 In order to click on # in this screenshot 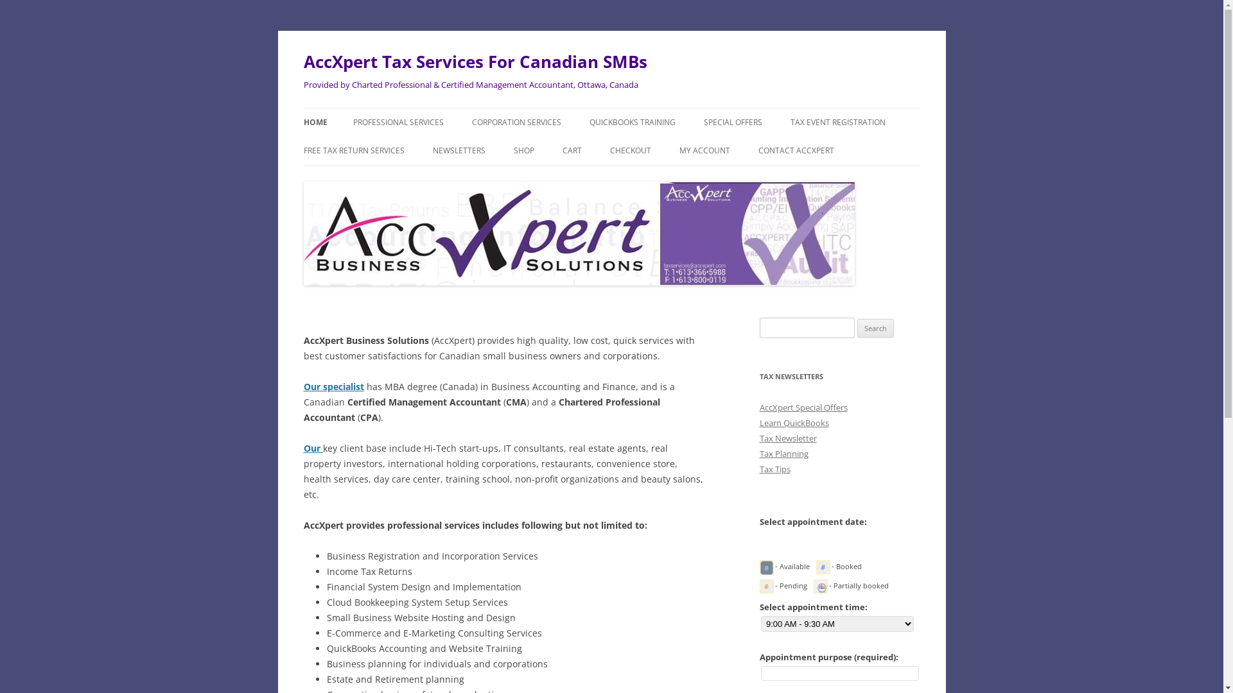, I will do `click(767, 568)`.